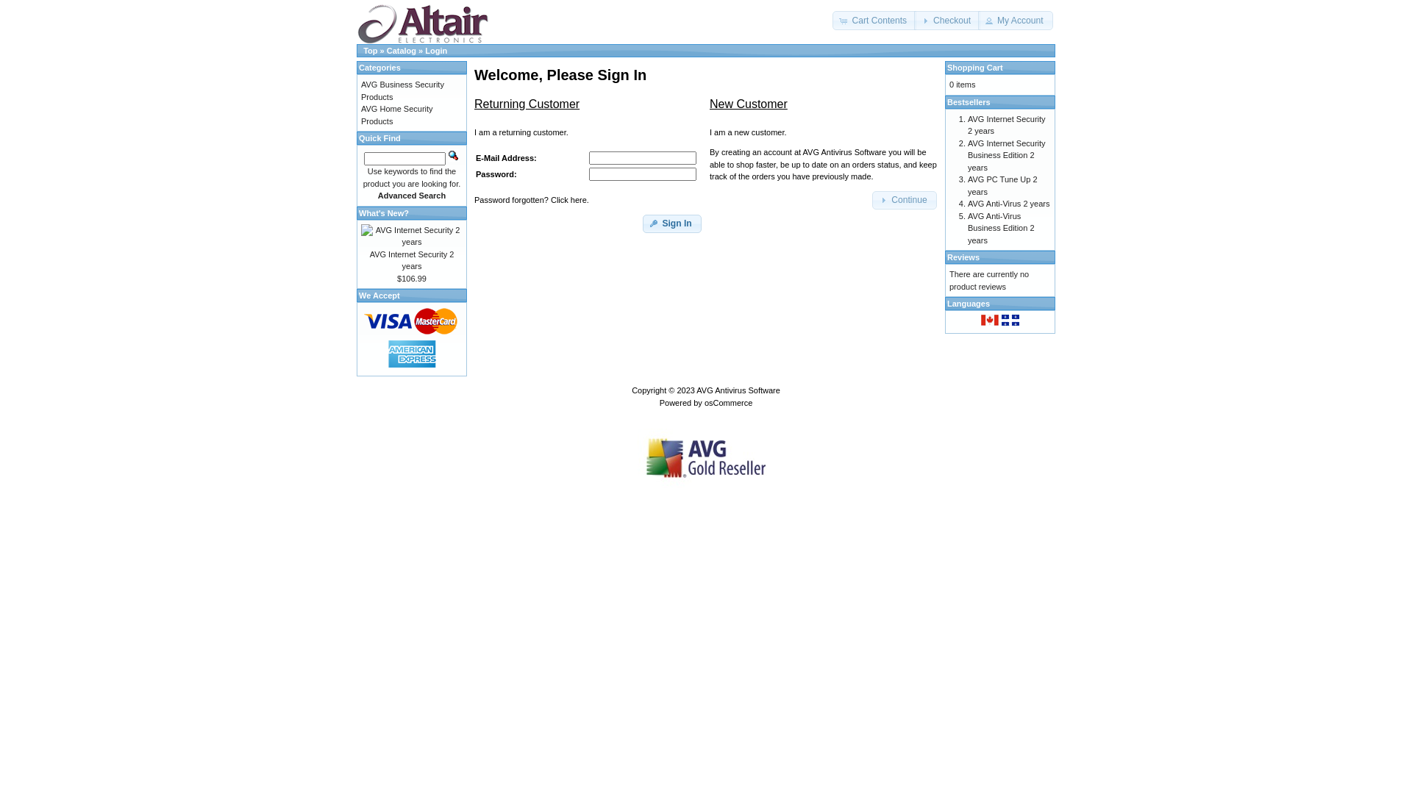  Describe the element at coordinates (728, 403) in the screenshot. I see `osCommerce` at that location.